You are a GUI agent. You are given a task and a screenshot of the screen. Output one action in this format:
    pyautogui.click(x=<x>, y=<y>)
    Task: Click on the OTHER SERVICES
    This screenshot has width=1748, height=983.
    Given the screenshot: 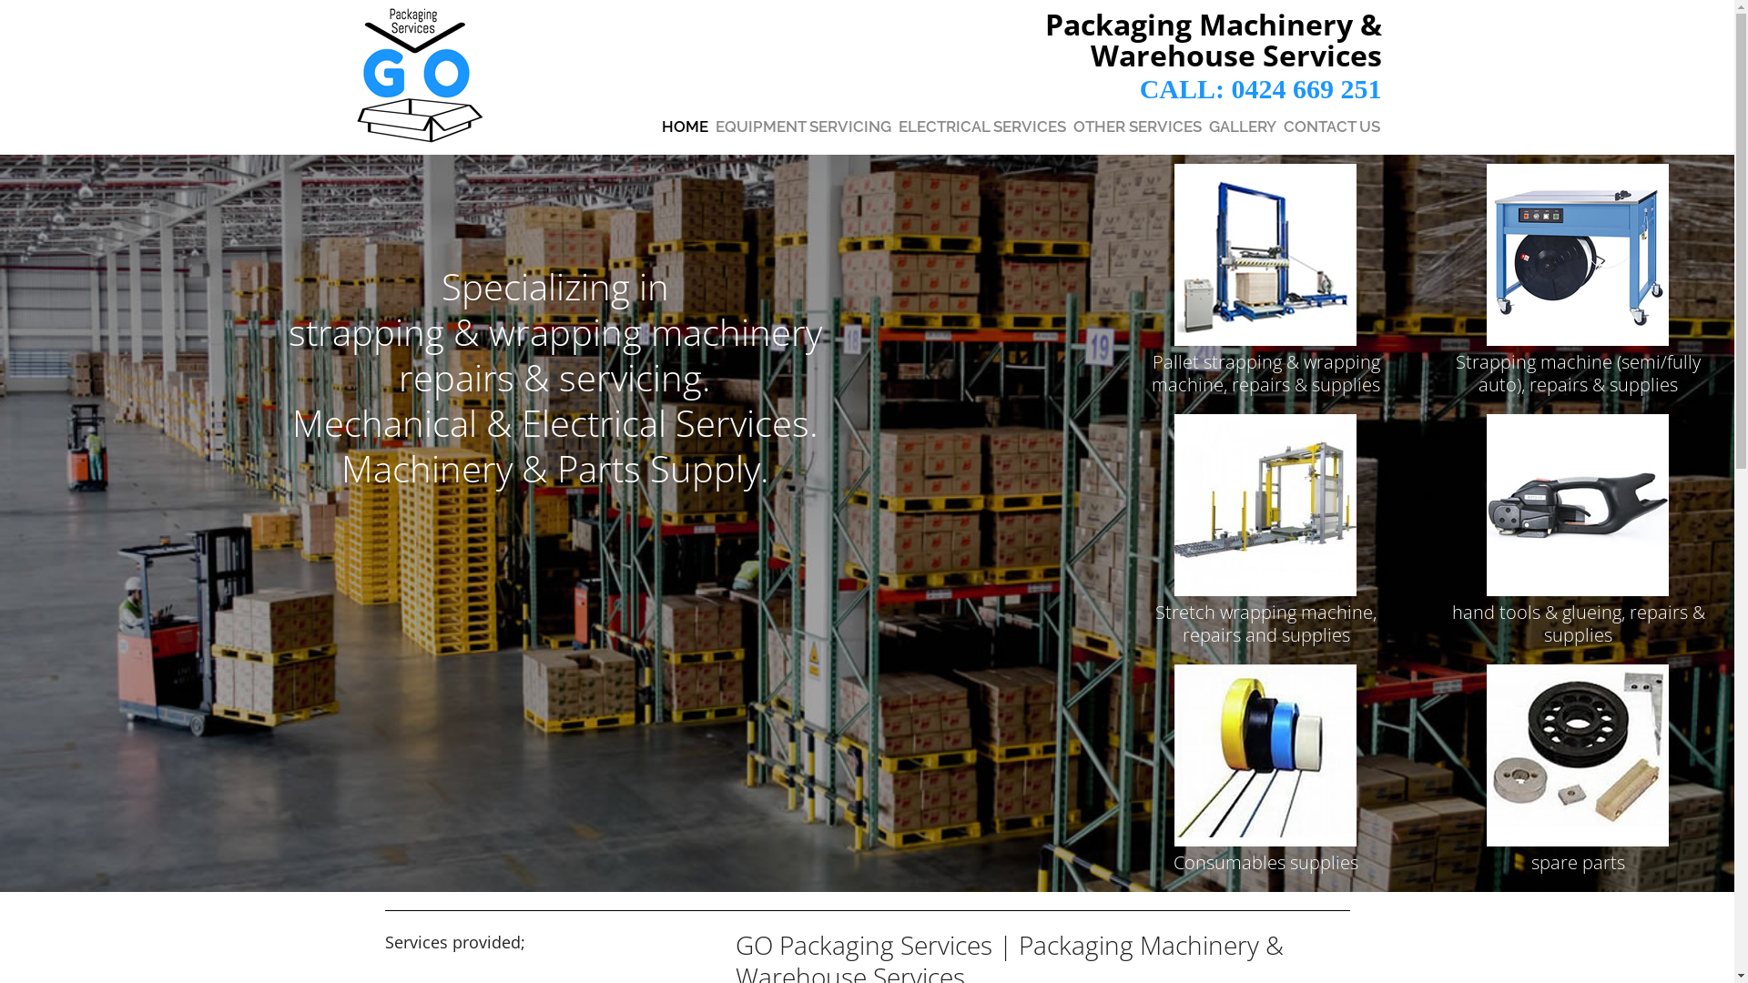 What is the action you would take?
    pyautogui.click(x=1136, y=127)
    